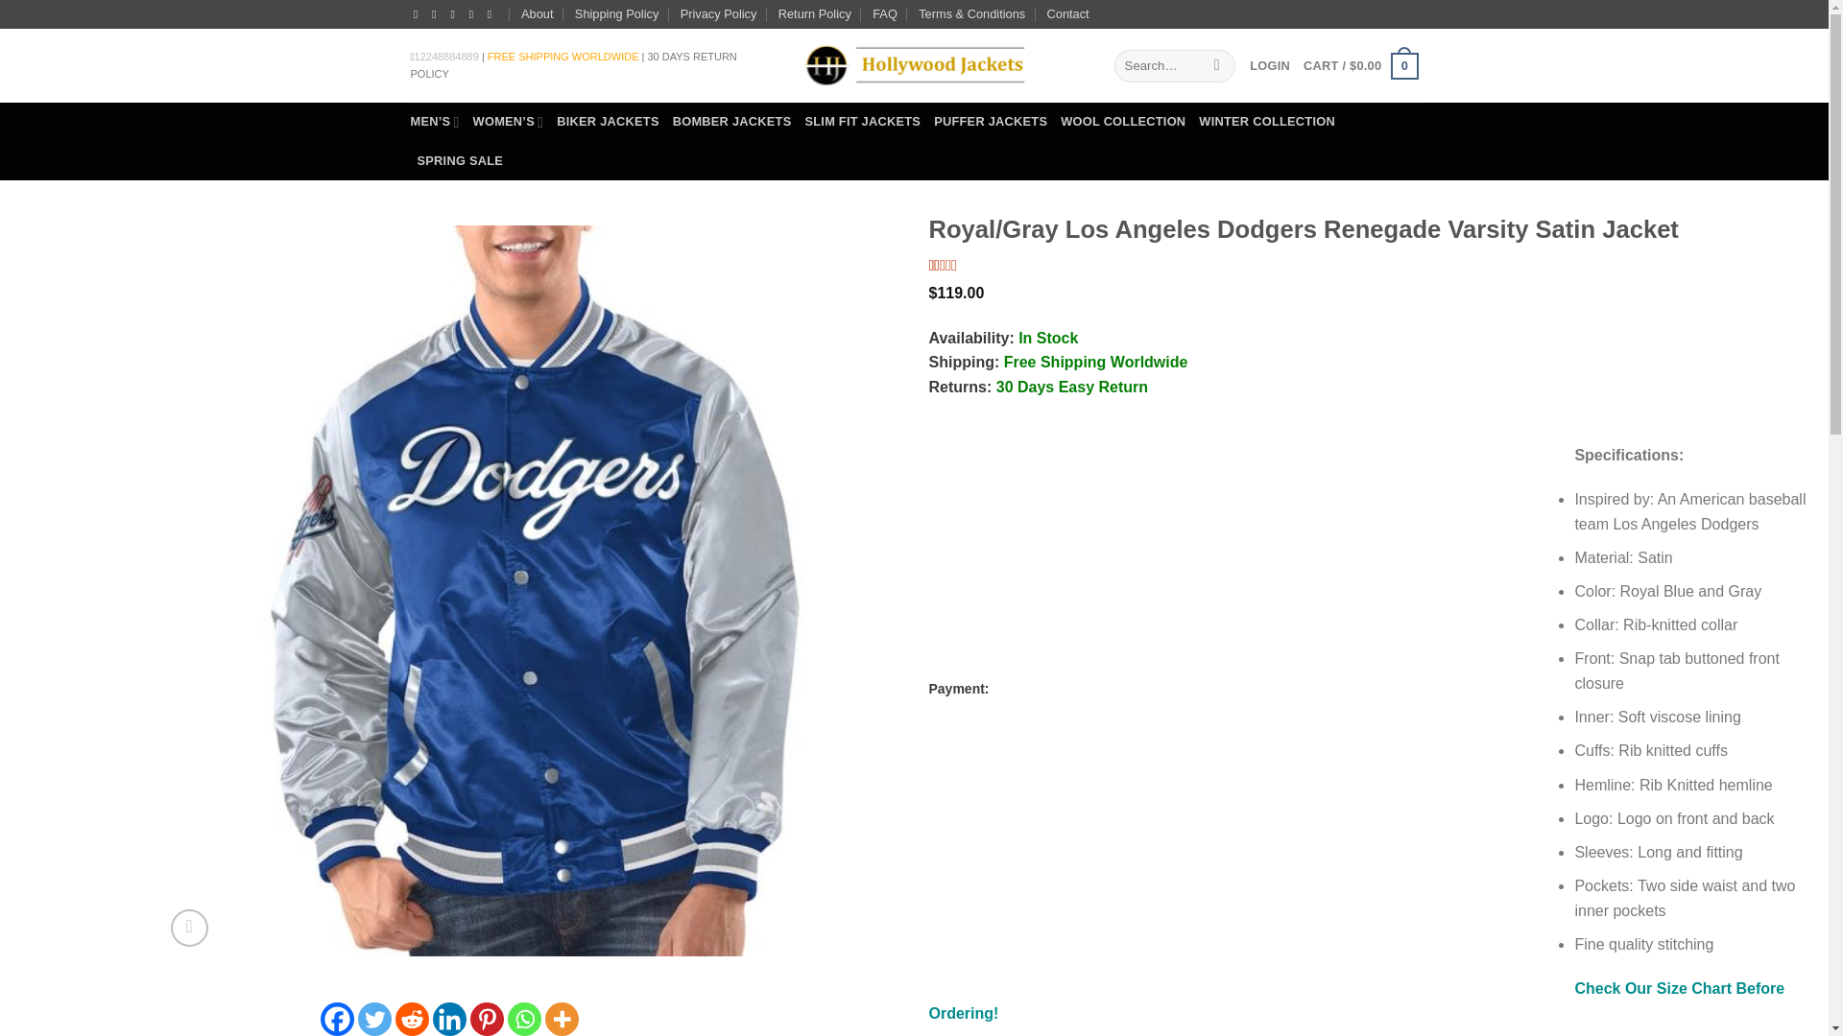 This screenshot has width=1843, height=1036. I want to click on About, so click(538, 14).